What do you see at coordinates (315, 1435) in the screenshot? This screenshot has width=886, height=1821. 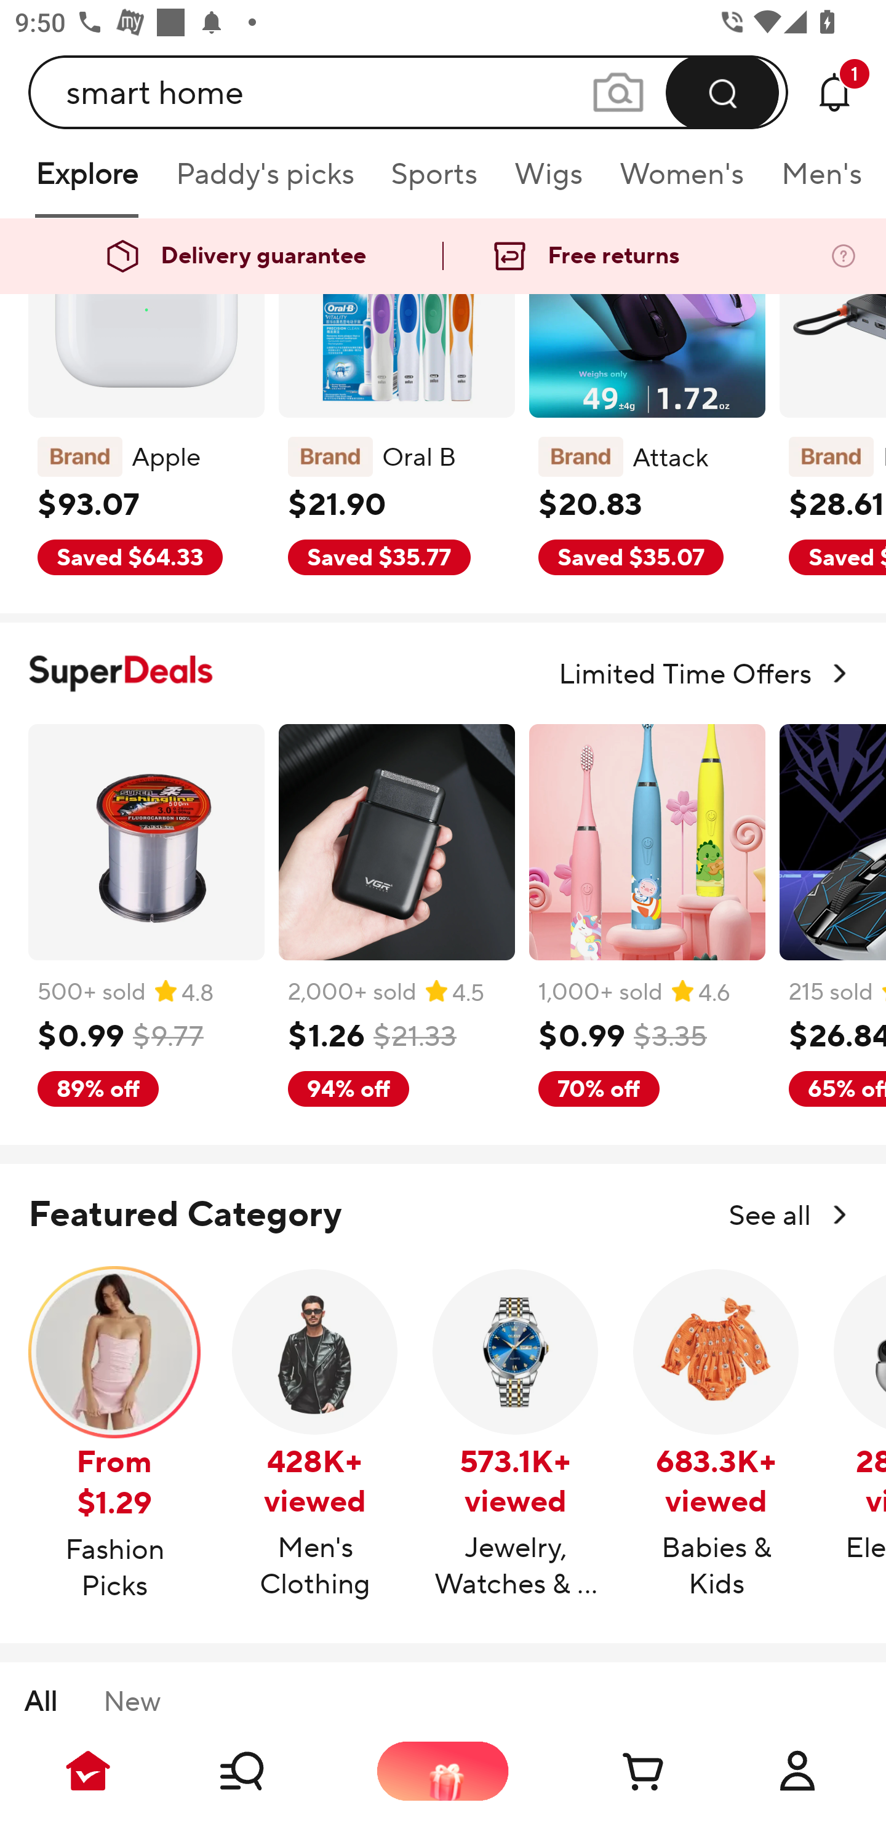 I see `428K+ viewed Men's Clothing` at bounding box center [315, 1435].